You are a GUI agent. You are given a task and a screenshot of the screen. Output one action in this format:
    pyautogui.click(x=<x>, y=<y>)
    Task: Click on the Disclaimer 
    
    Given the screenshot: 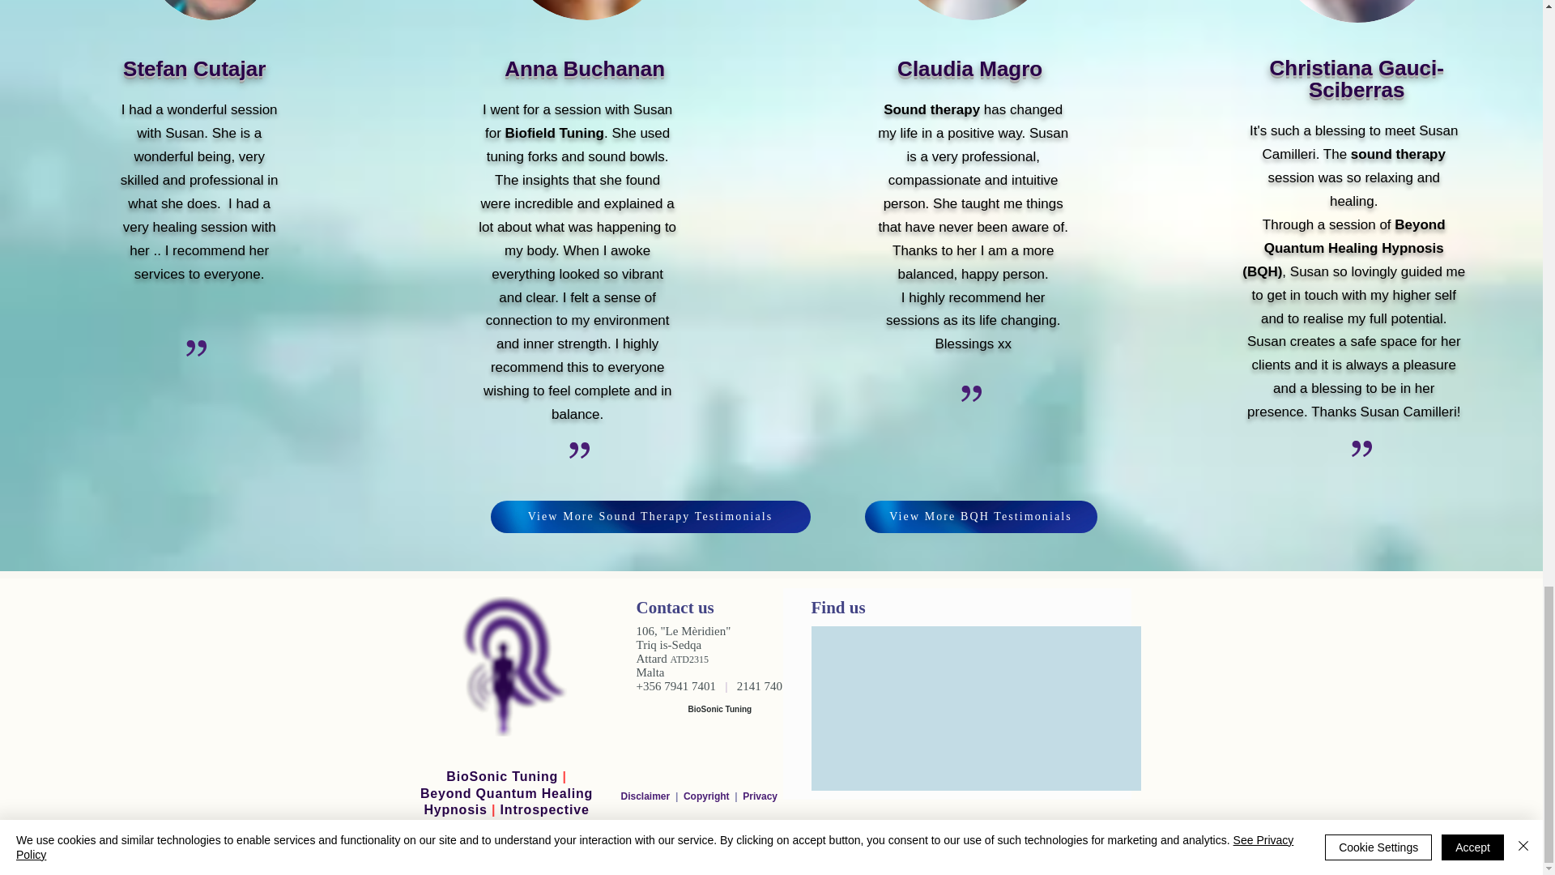 What is the action you would take?
    pyautogui.click(x=648, y=796)
    